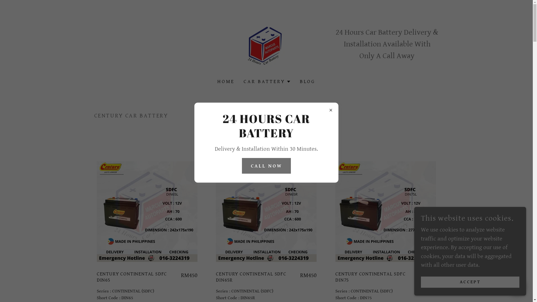 The height and width of the screenshot is (302, 537). I want to click on HOME, so click(226, 82).